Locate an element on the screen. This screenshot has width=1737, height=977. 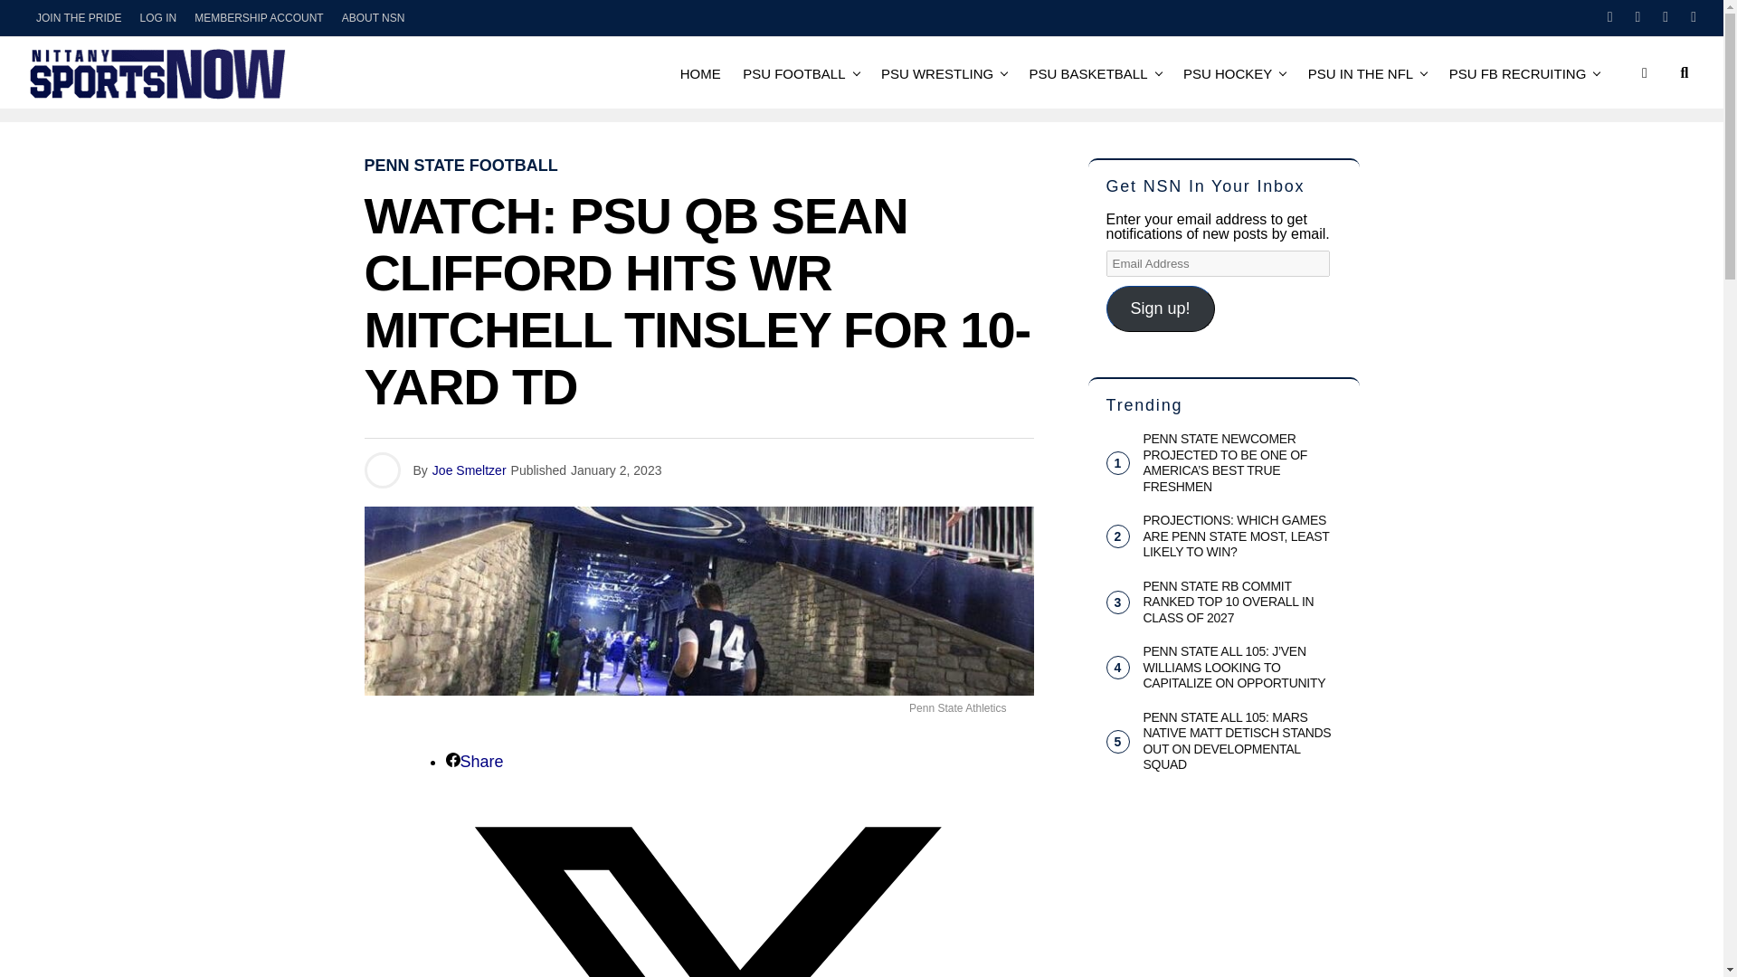
Posts by Joe Smeltzer is located at coordinates (470, 470).